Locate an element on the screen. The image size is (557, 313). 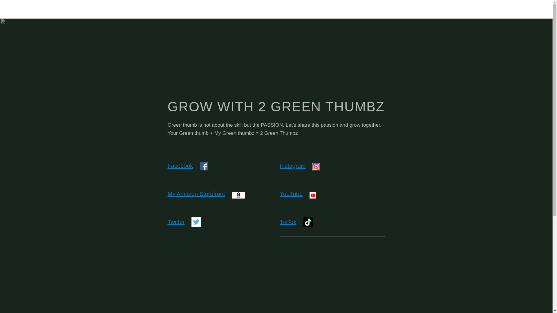
YouTube is located at coordinates (291, 194).